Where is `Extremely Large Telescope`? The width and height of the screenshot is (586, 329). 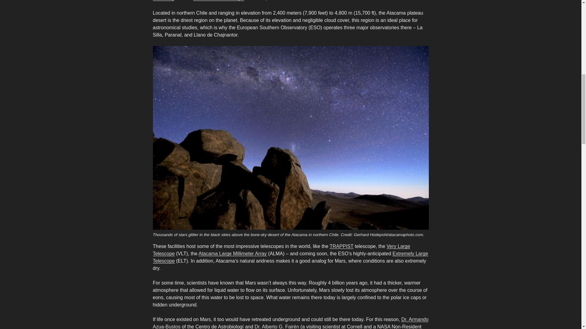 Extremely Large Telescope is located at coordinates (290, 257).